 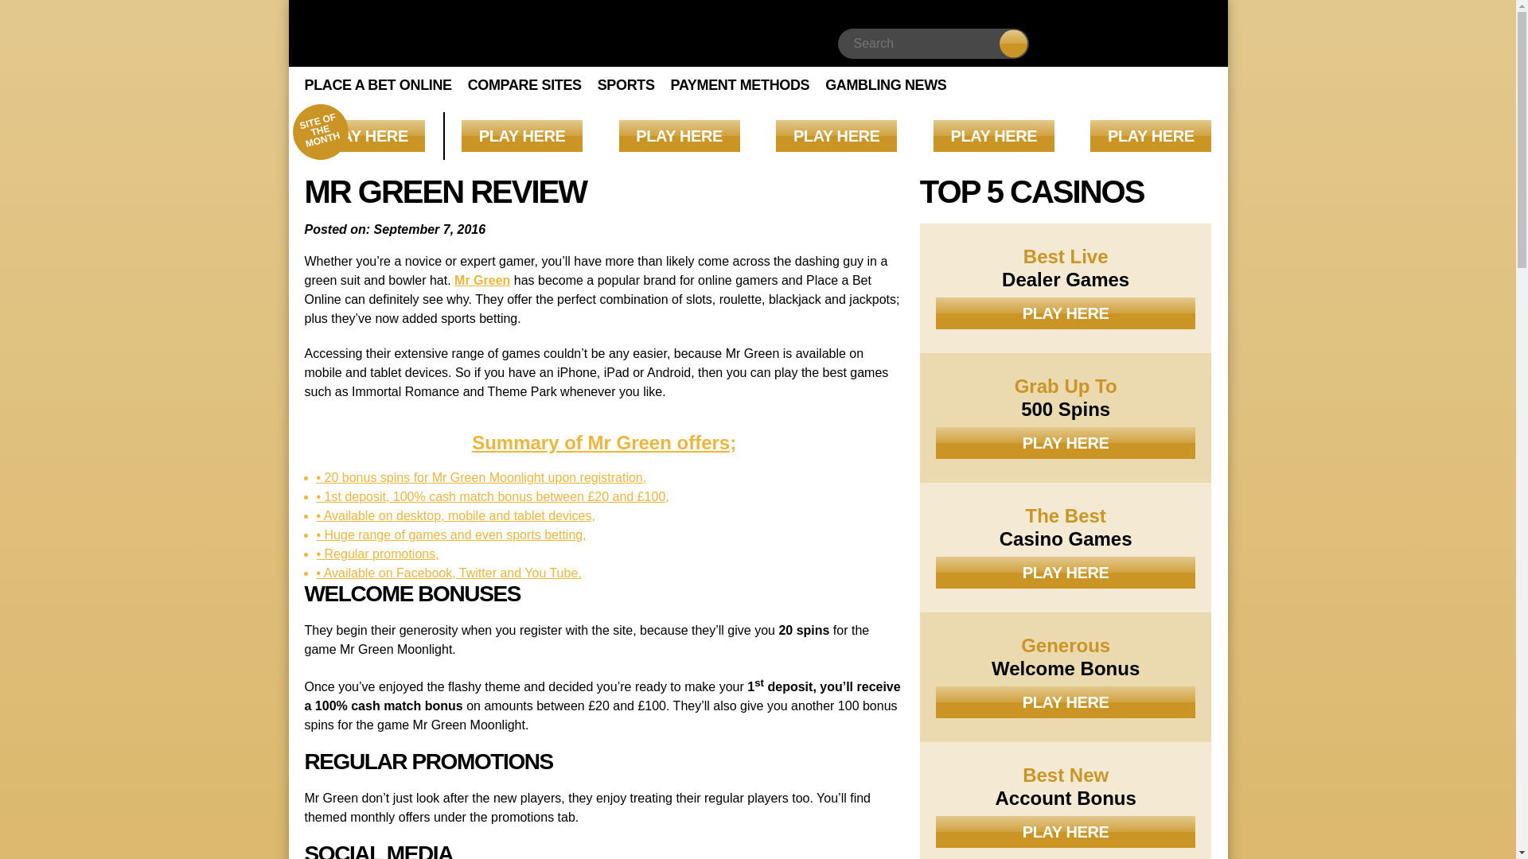 What do you see at coordinates (1151, 136) in the screenshot?
I see `PLAY HERE` at bounding box center [1151, 136].